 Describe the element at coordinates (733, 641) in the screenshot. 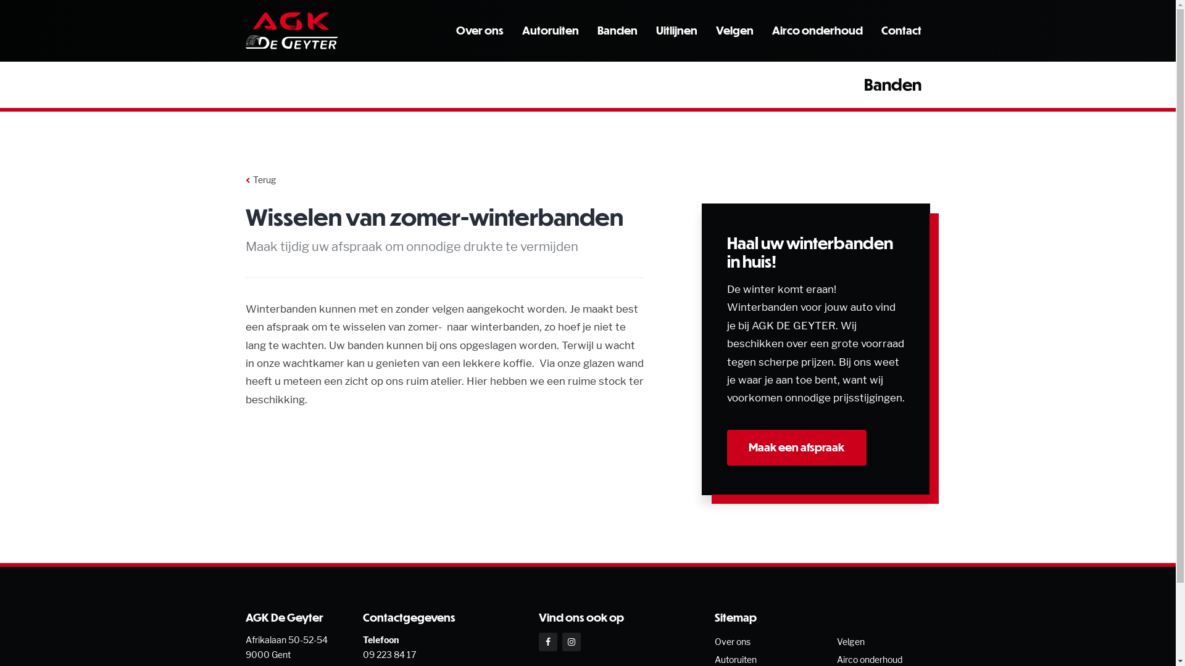

I see `Over ons` at that location.